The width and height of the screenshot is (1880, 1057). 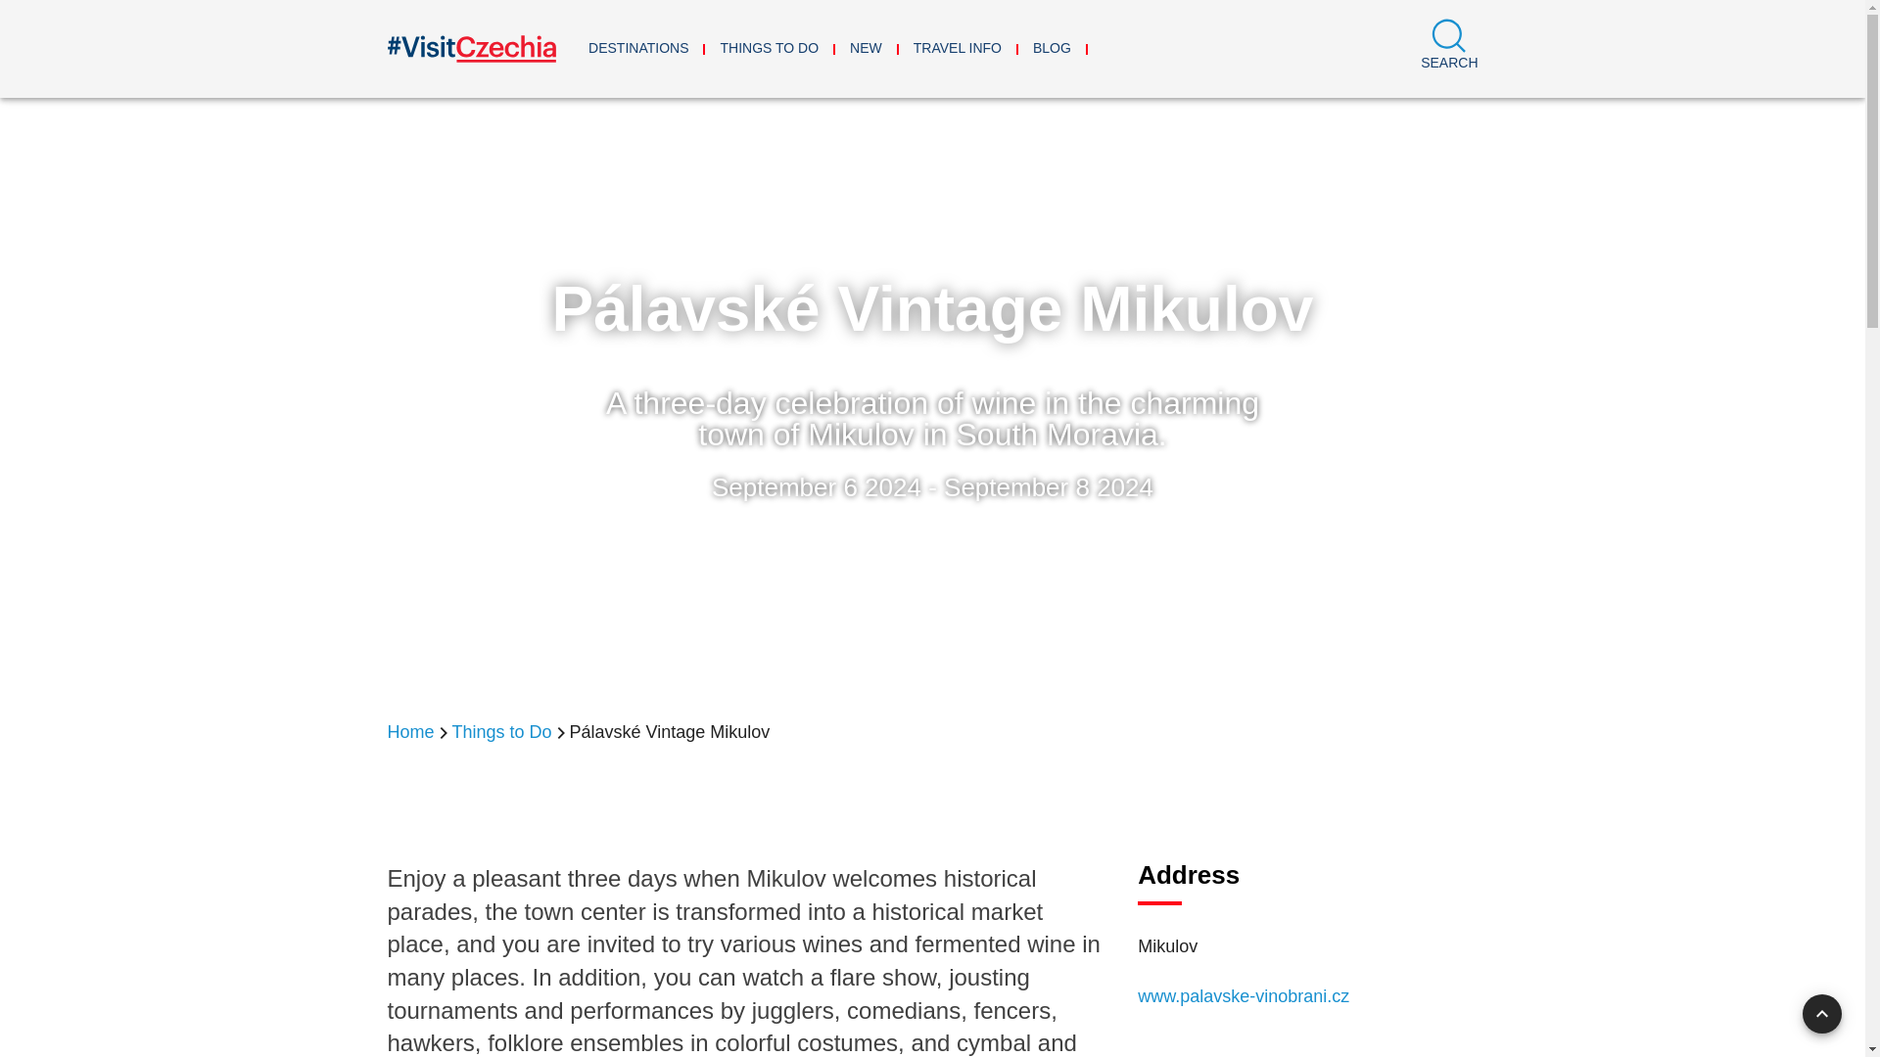 I want to click on THINGS TO DO, so click(x=769, y=49).